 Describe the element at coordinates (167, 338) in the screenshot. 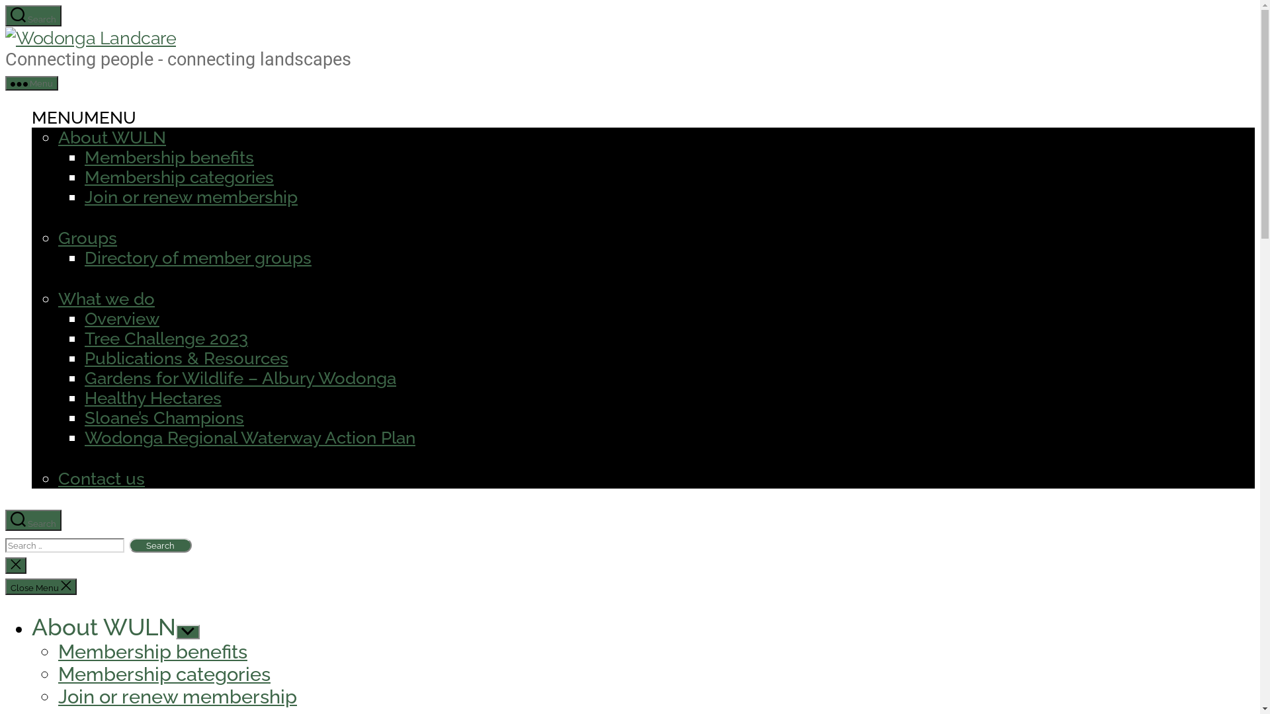

I see `Tree Challenge 2023` at that location.